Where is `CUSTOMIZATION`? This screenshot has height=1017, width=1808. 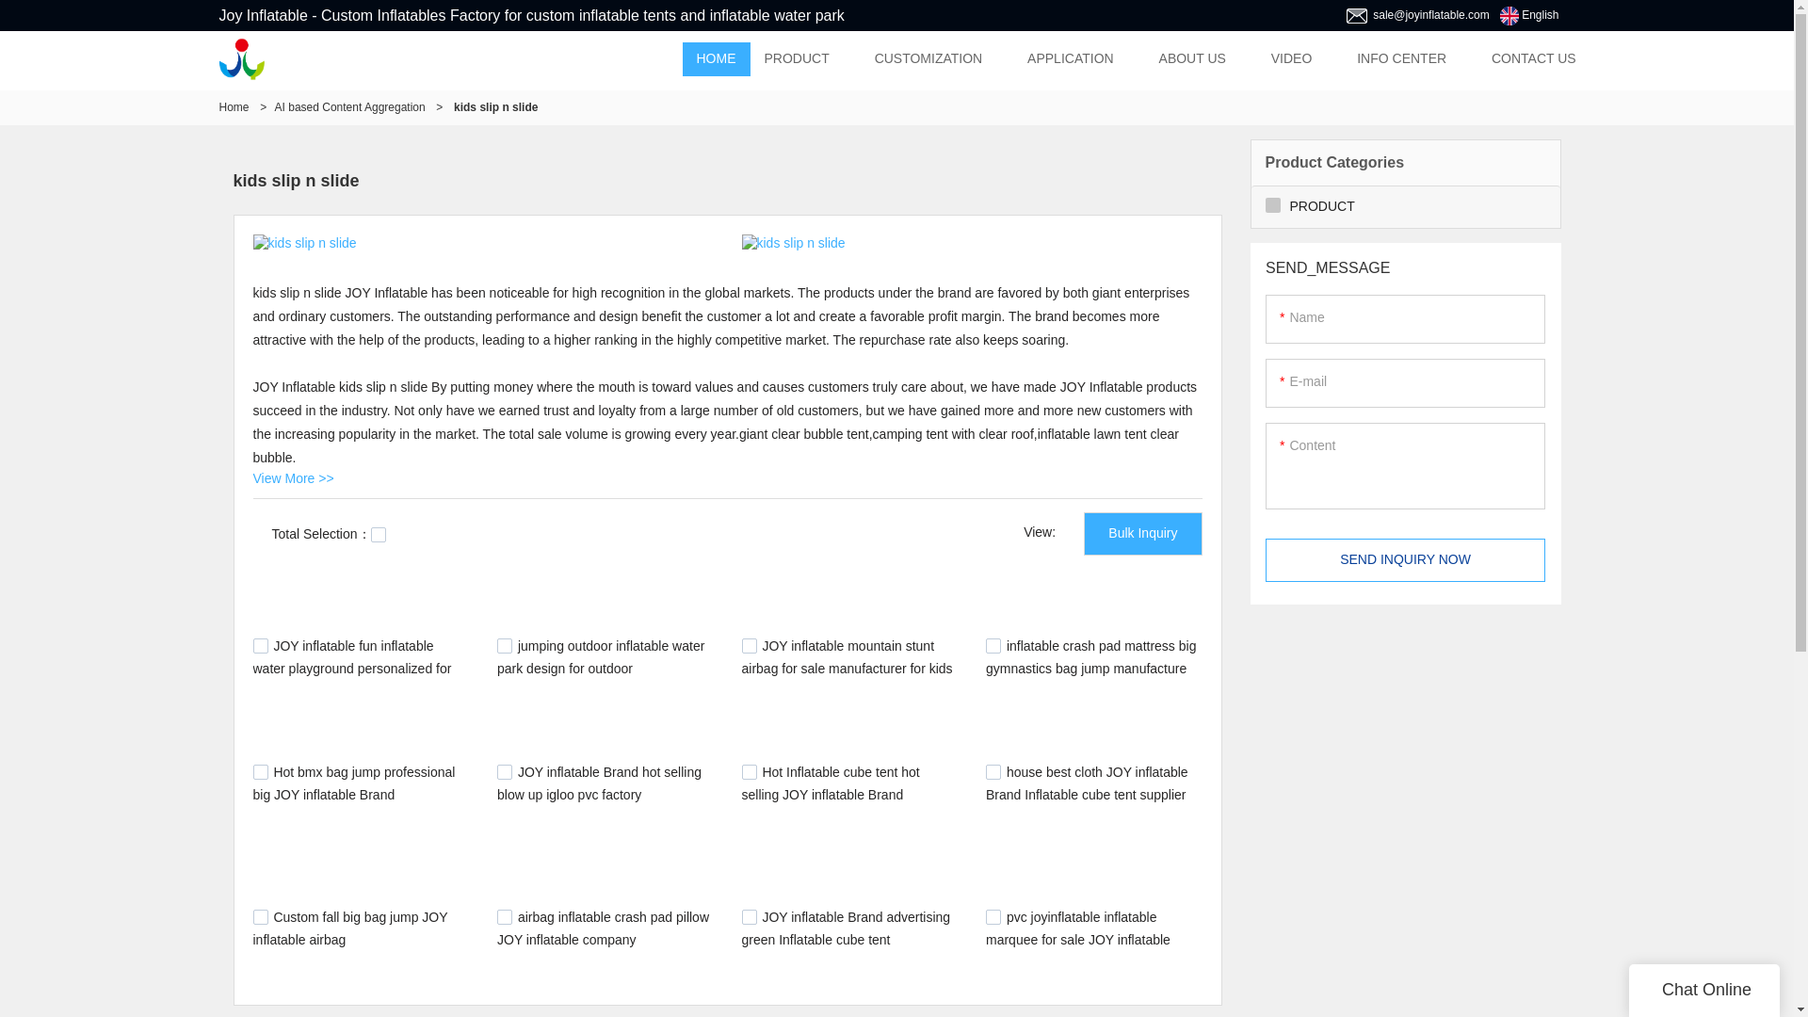 CUSTOMIZATION is located at coordinates (928, 59).